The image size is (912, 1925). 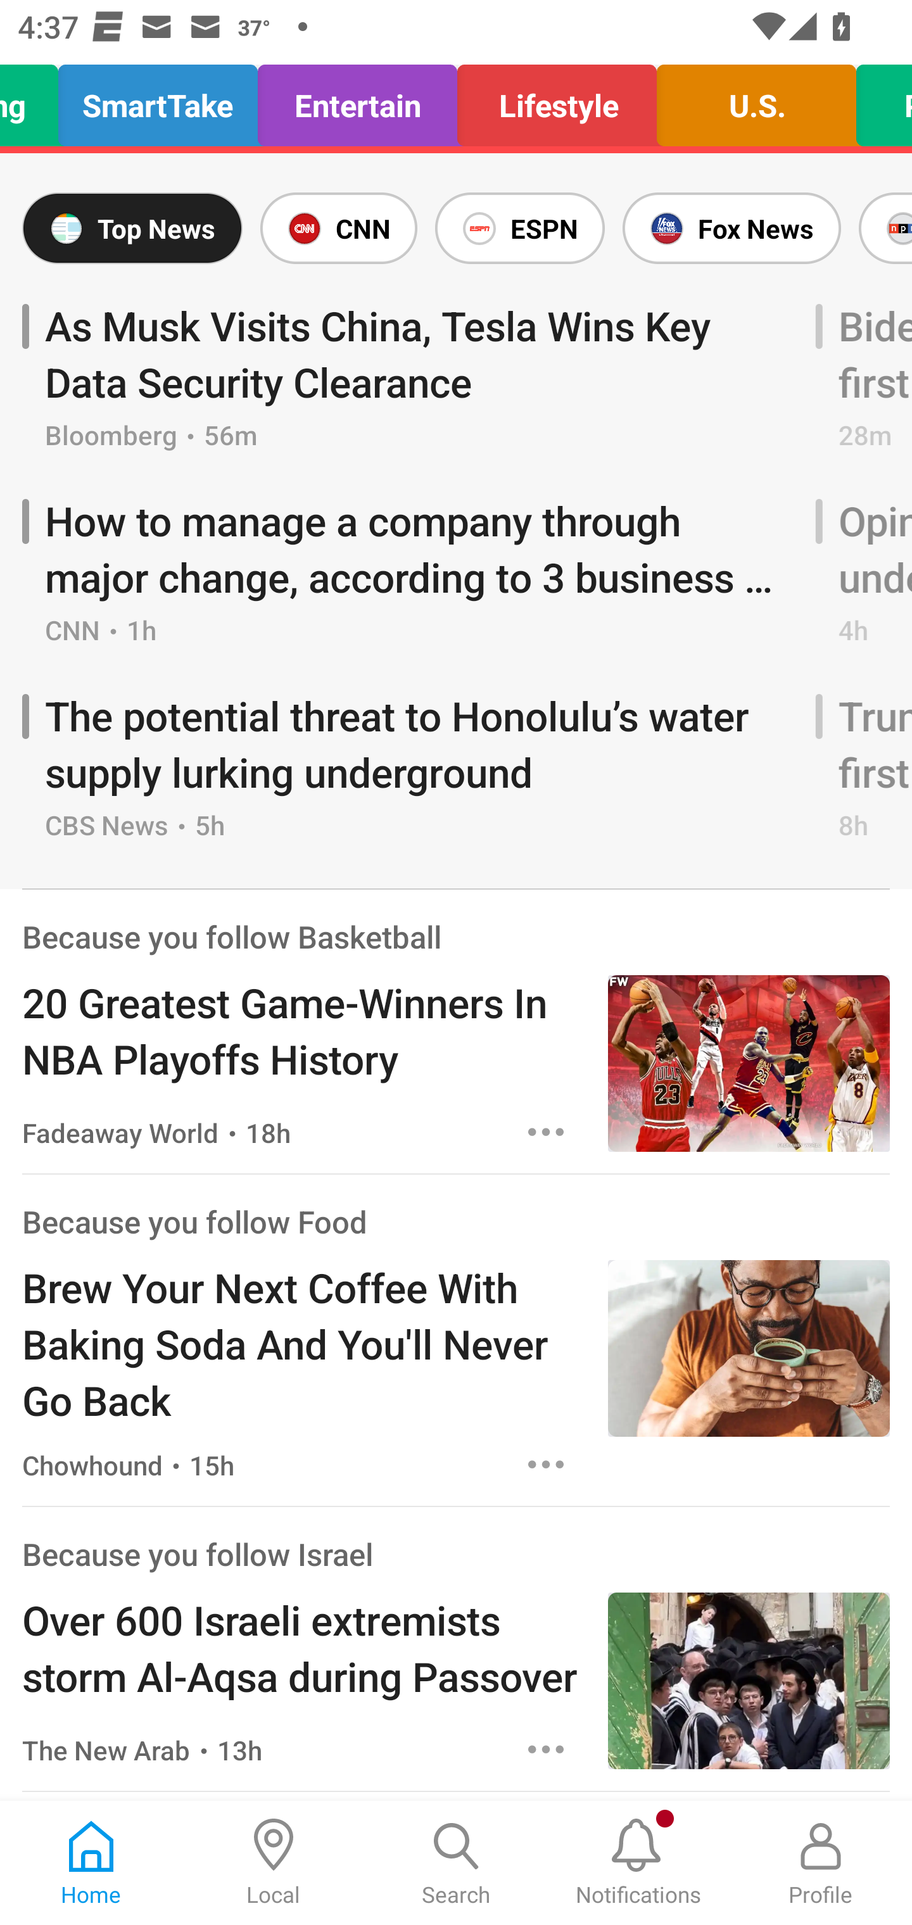 What do you see at coordinates (546, 1132) in the screenshot?
I see `Options` at bounding box center [546, 1132].